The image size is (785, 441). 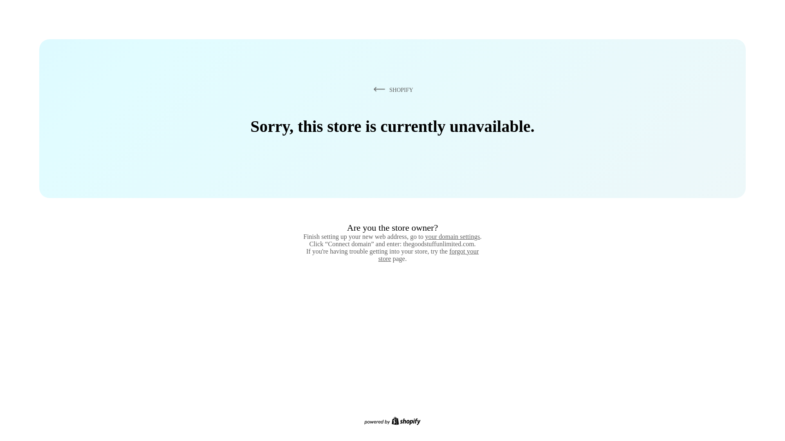 I want to click on your domain settings, so click(x=452, y=236).